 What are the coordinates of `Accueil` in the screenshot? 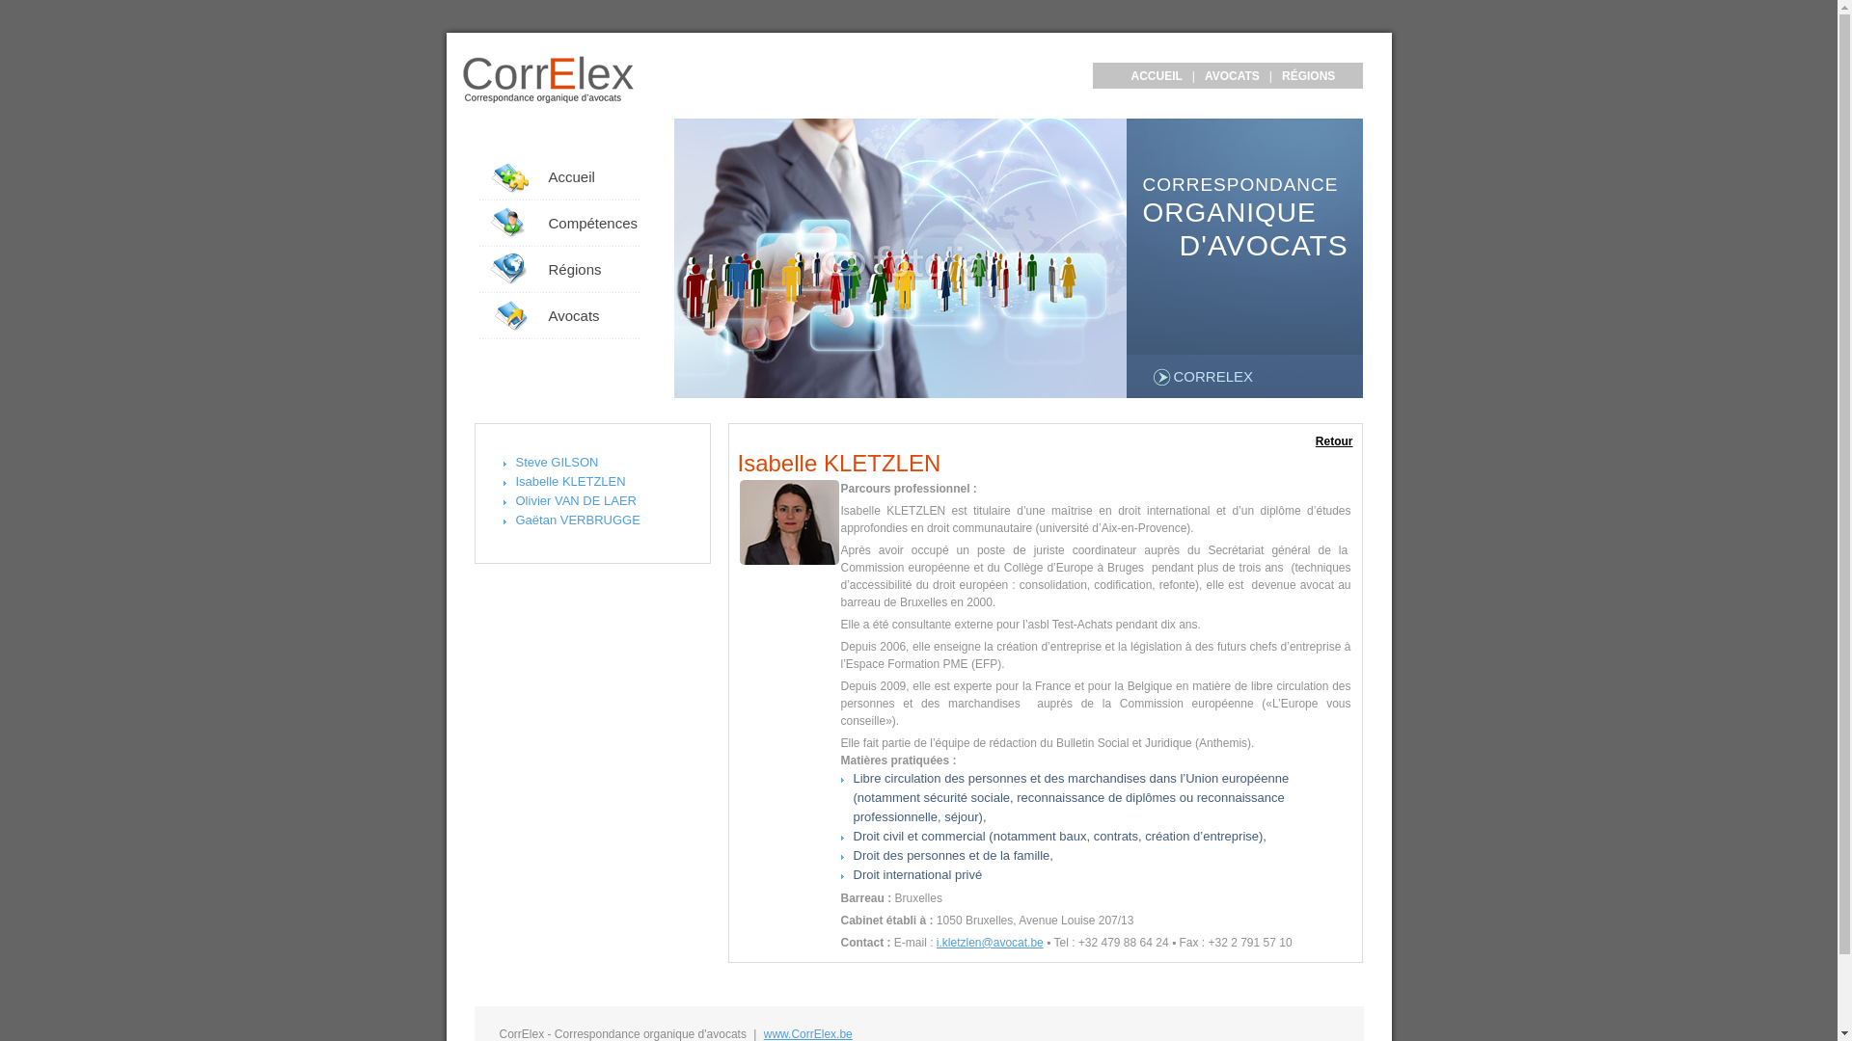 It's located at (563, 177).